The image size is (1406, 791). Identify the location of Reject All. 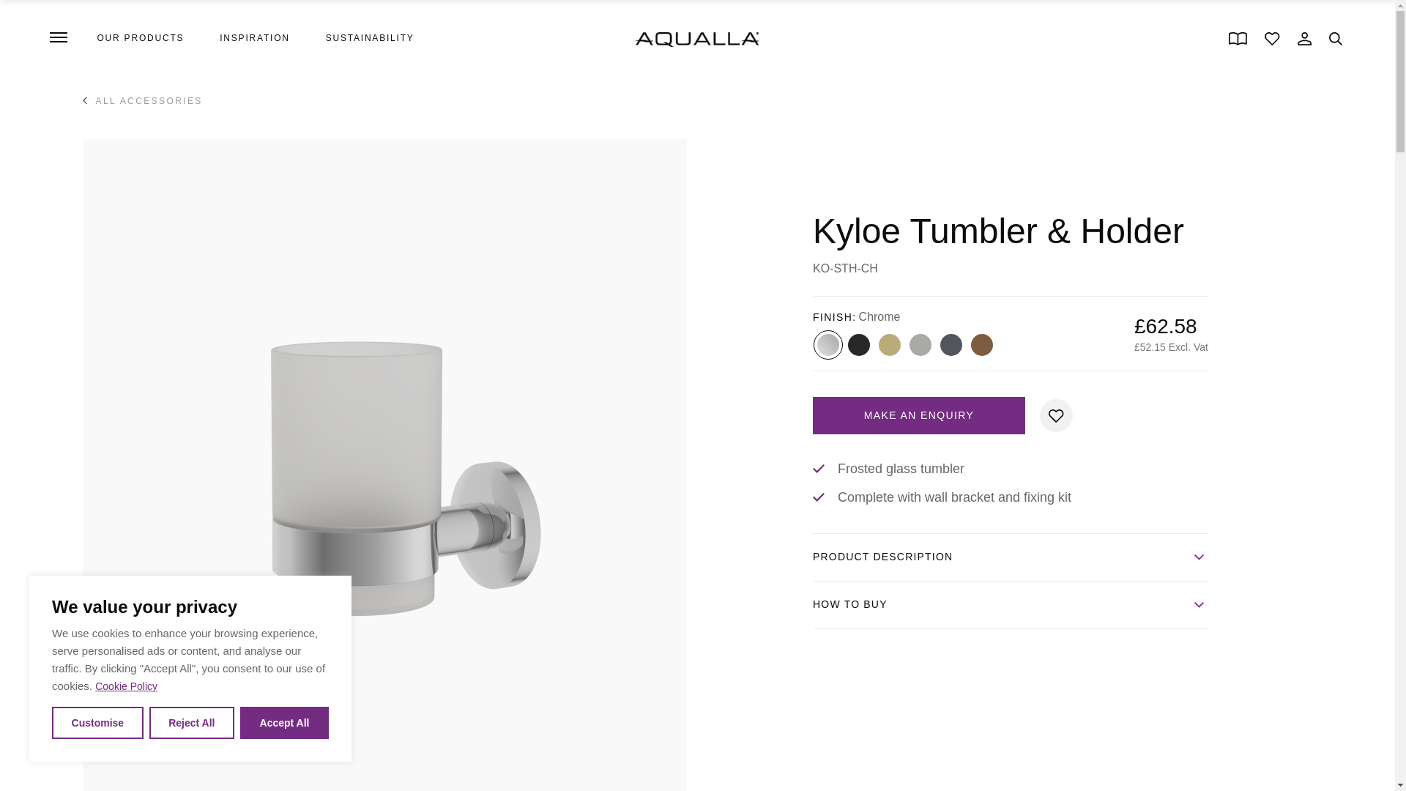
(192, 722).